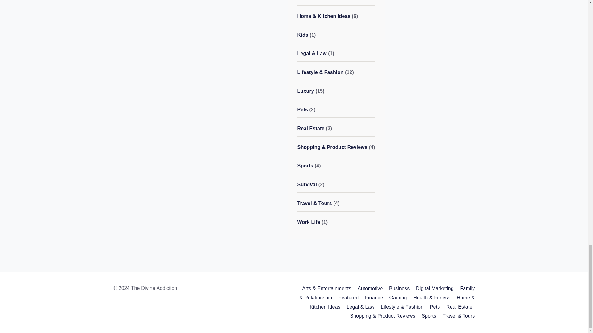 The image size is (593, 333). Describe the element at coordinates (303, 35) in the screenshot. I see `Kids` at that location.